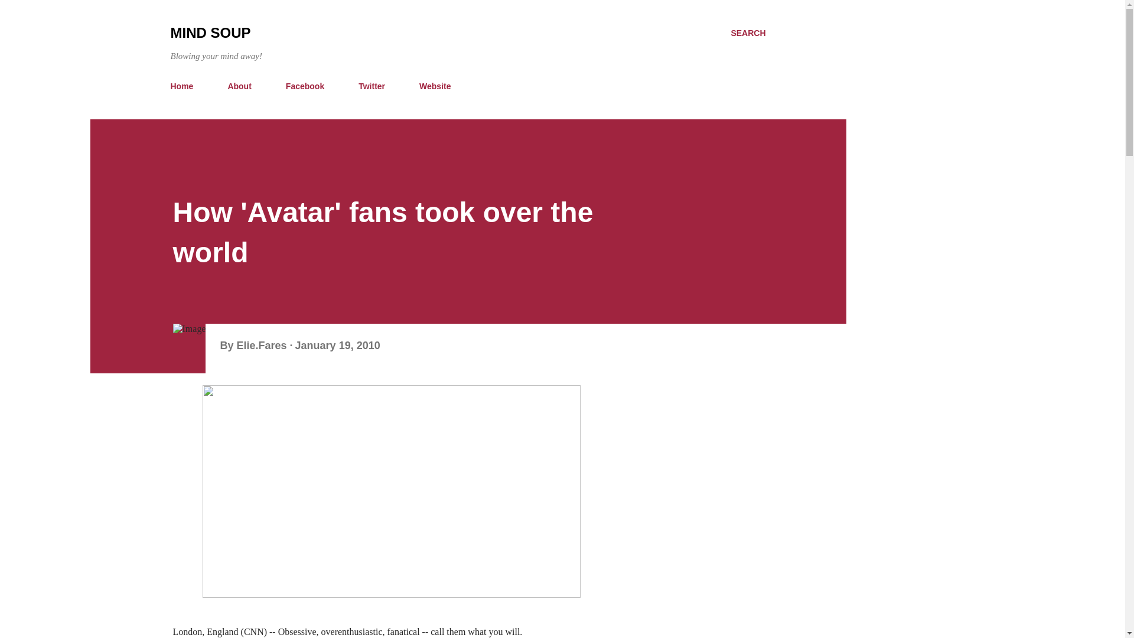 The image size is (1134, 638). I want to click on Facebook, so click(305, 86).